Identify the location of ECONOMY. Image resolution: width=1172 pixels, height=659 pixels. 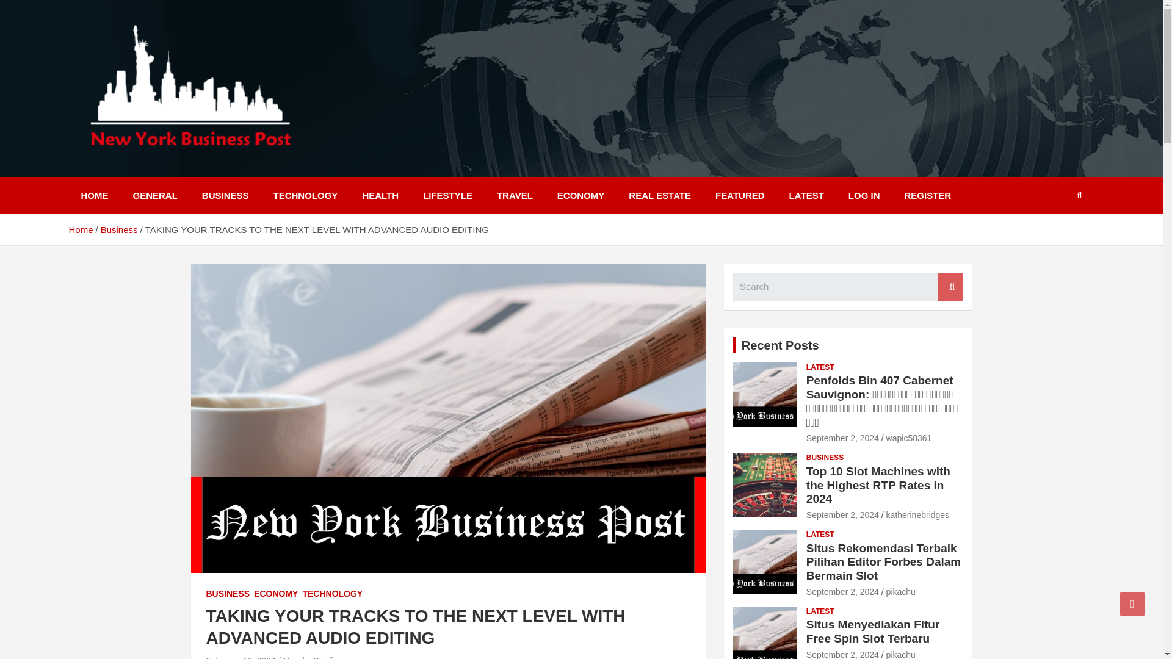
(581, 195).